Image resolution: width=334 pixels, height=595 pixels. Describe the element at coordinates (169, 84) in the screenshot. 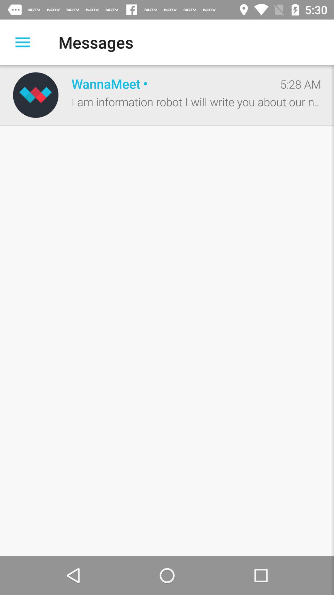

I see `tap the icon next to the 5:28 am icon` at that location.